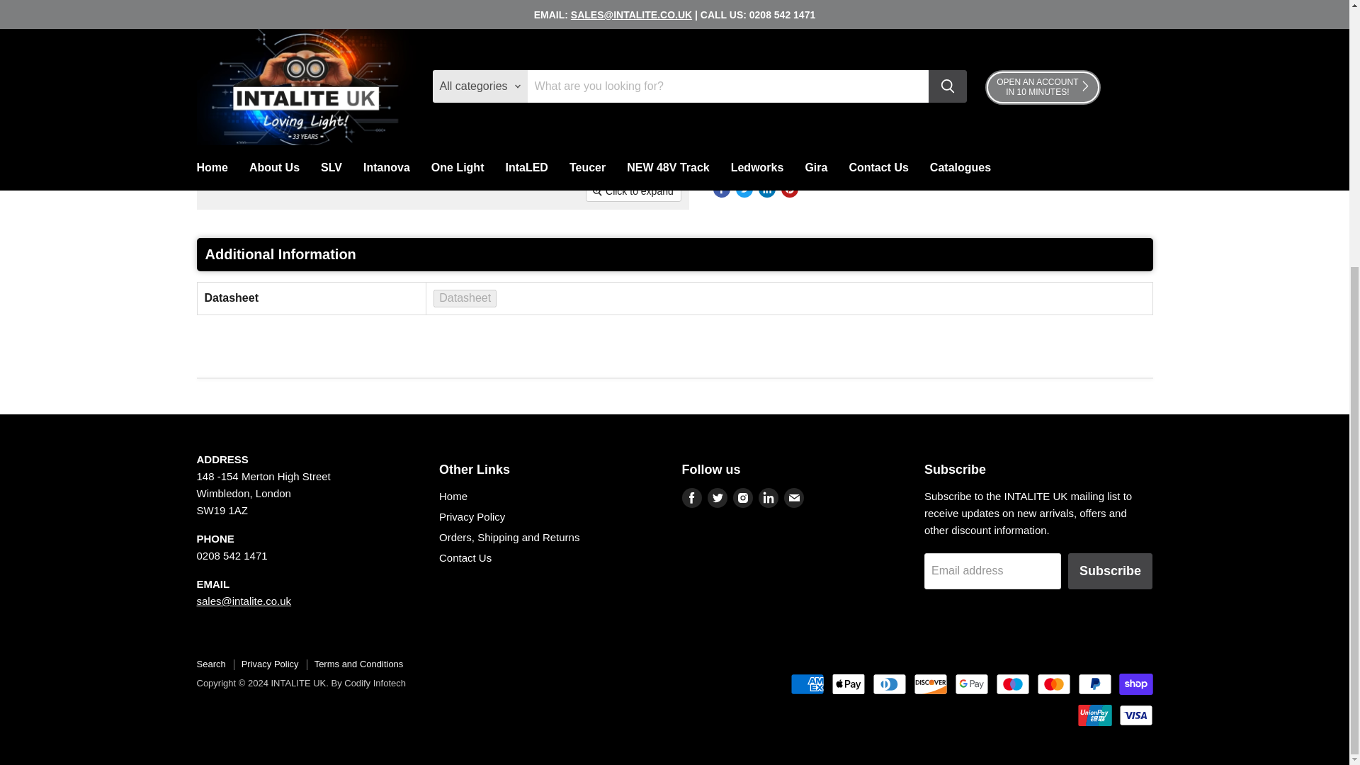  Describe the element at coordinates (848, 684) in the screenshot. I see `Apple Pay` at that location.